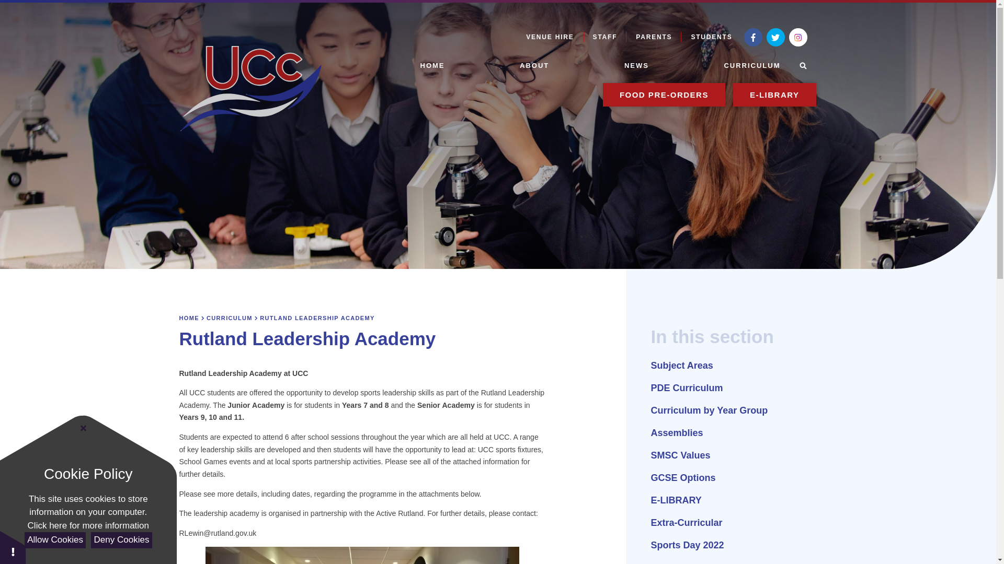 This screenshot has height=564, width=1004. Describe the element at coordinates (88, 525) in the screenshot. I see `See cookie policy` at that location.